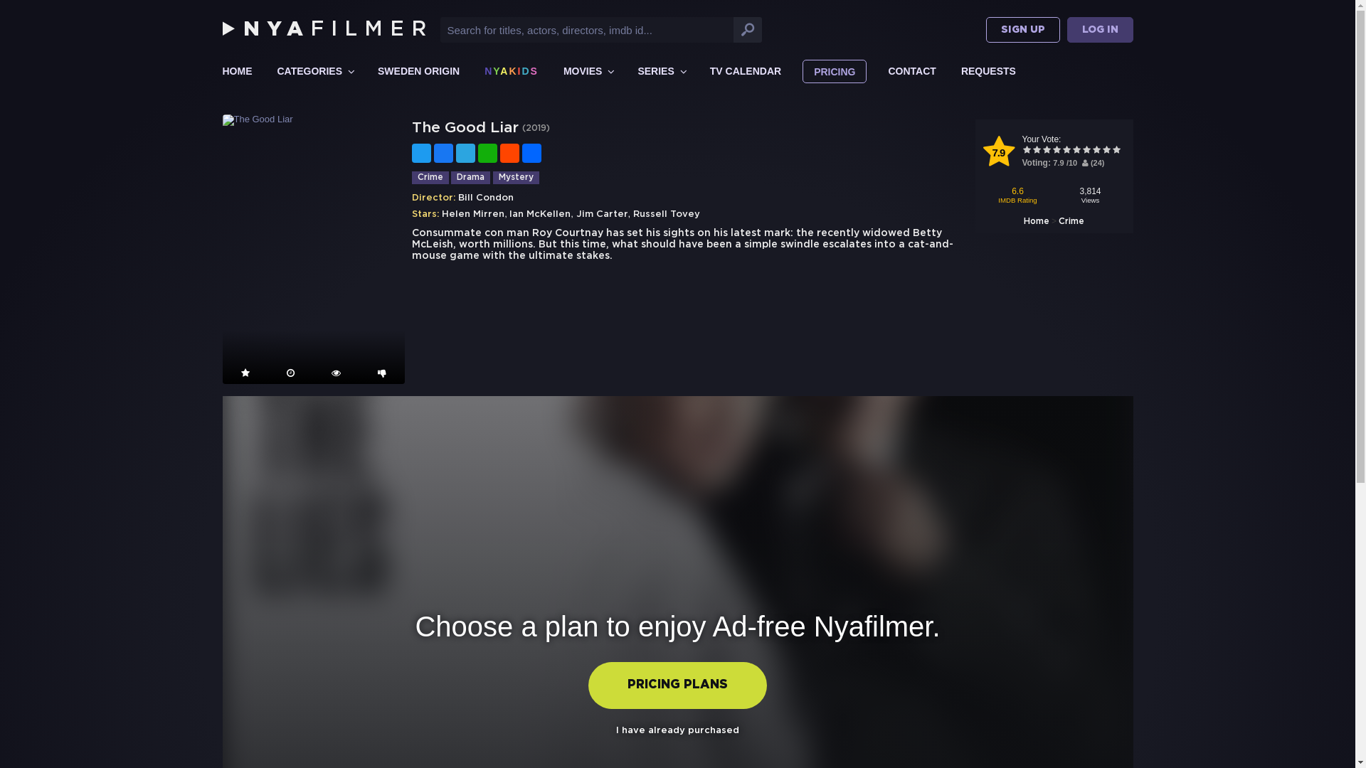  Describe the element at coordinates (473, 215) in the screenshot. I see `Helen Mirren` at that location.